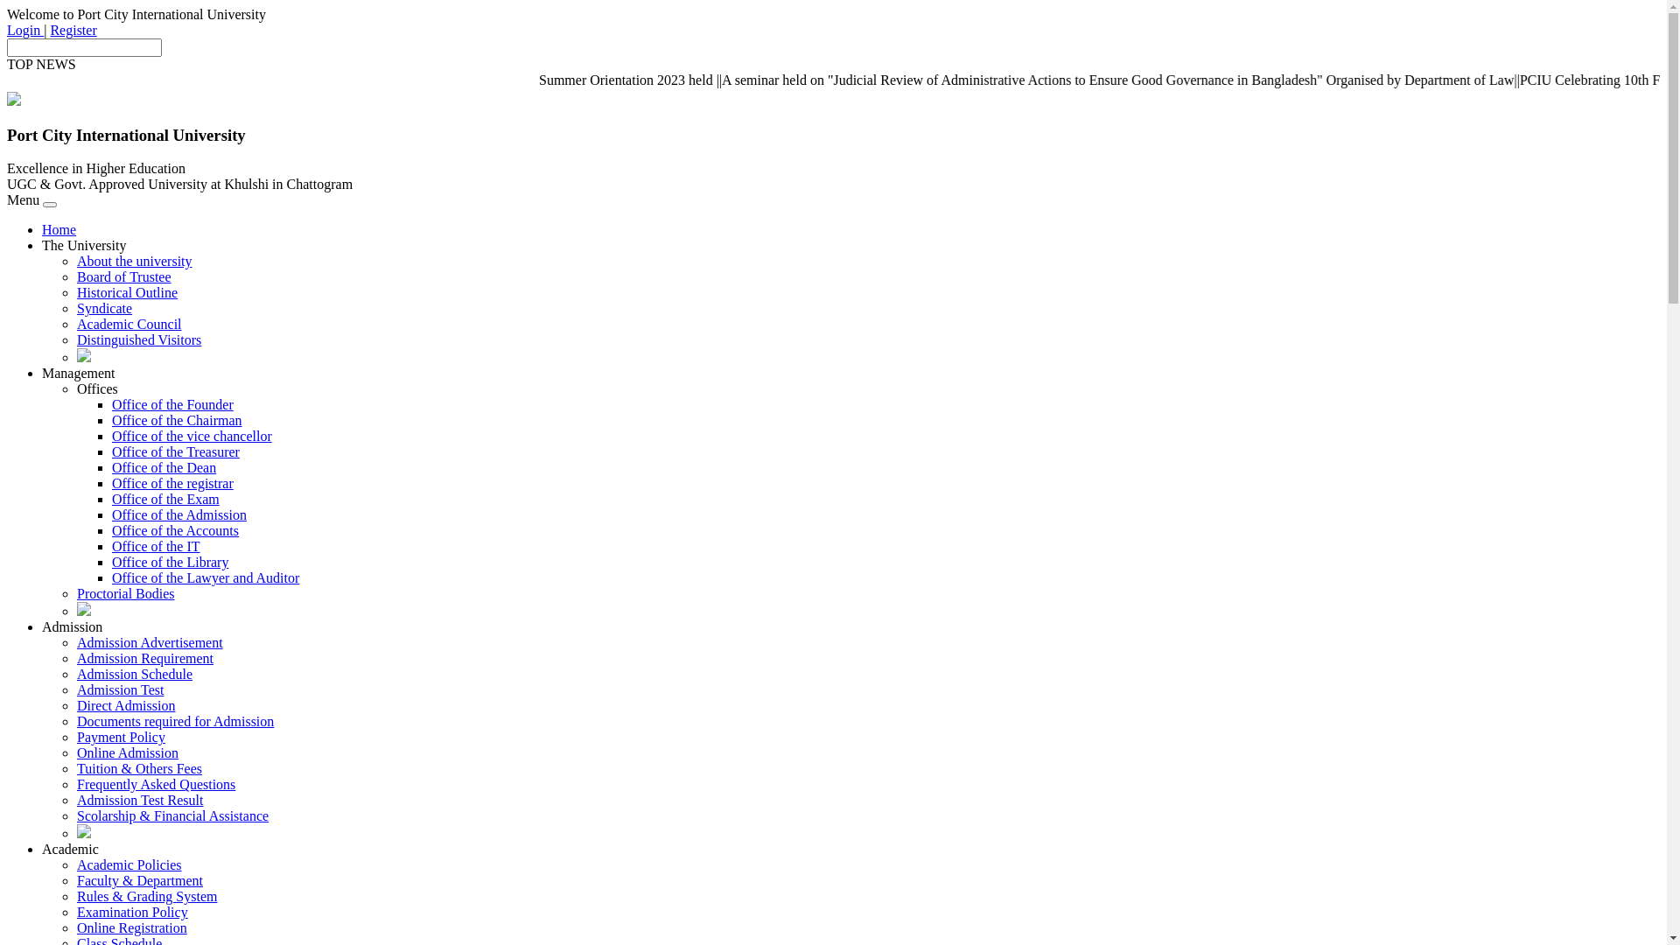 The image size is (1680, 945). What do you see at coordinates (128, 292) in the screenshot?
I see `Historical Outline` at bounding box center [128, 292].